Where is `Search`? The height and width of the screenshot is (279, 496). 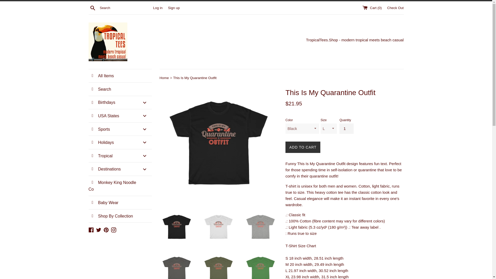
Search is located at coordinates (92, 7).